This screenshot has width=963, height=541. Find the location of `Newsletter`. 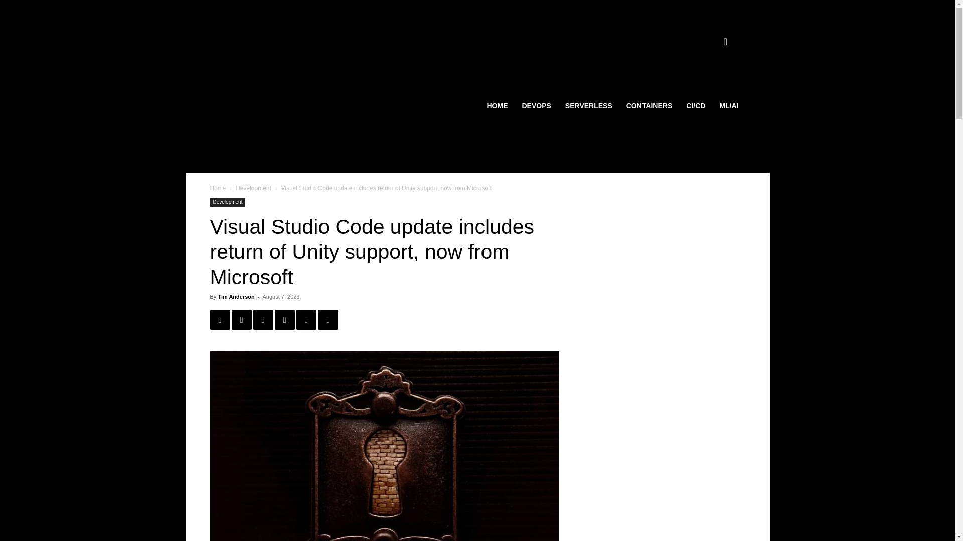

Newsletter is located at coordinates (549, 14).